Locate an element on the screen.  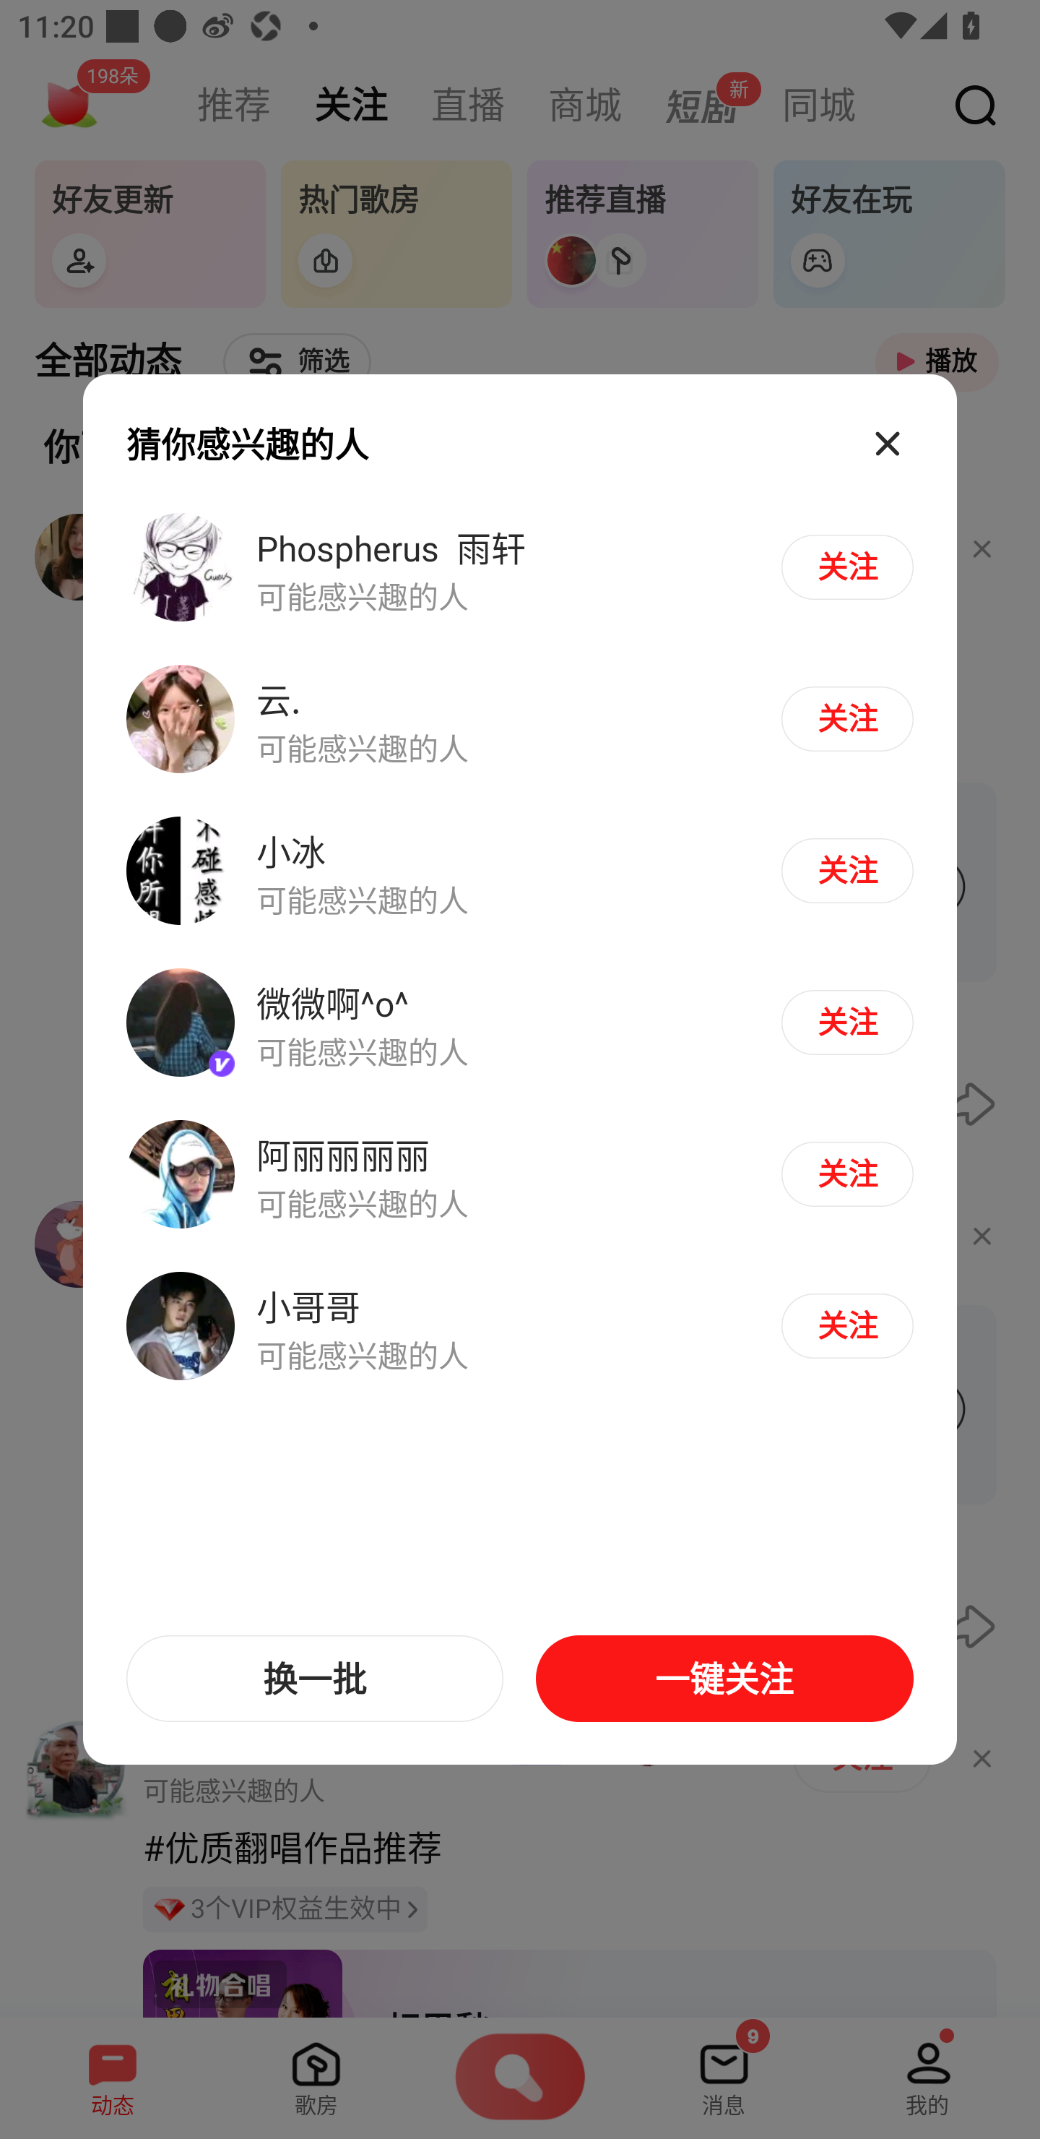
一键关注 按钮 is located at coordinates (724, 1679).